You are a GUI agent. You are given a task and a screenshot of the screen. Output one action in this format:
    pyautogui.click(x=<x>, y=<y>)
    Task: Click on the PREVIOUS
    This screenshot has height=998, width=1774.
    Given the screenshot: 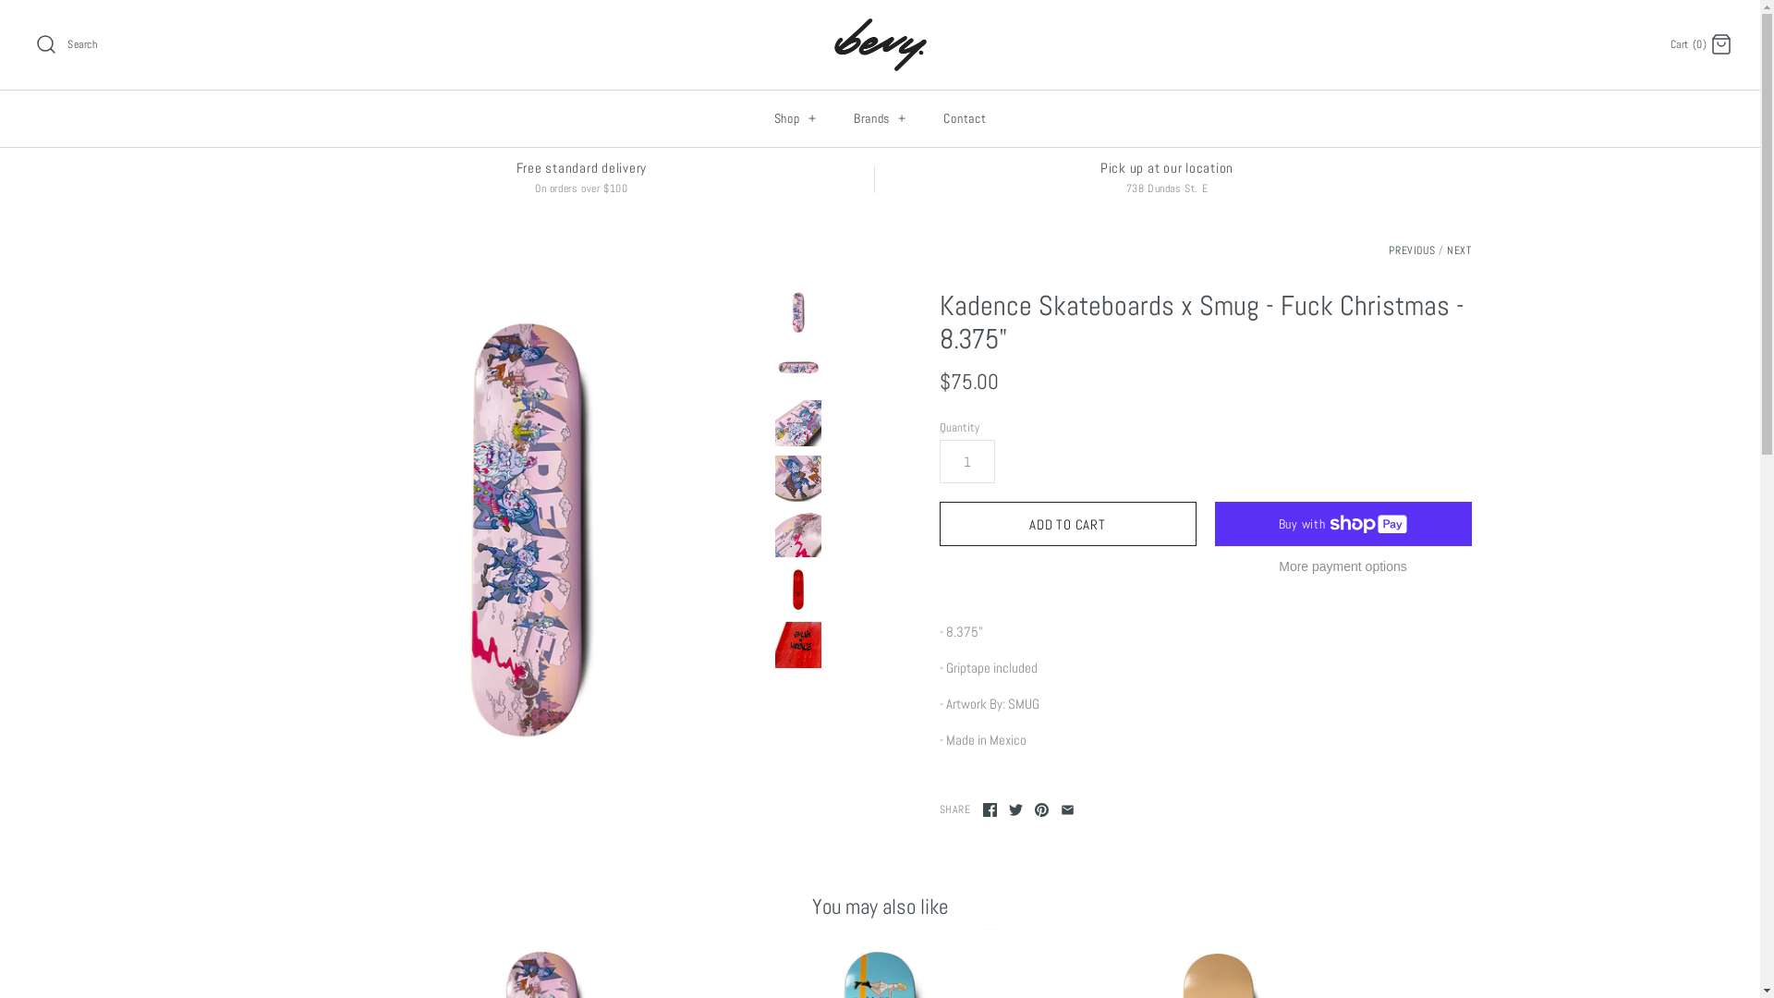 What is the action you would take?
    pyautogui.click(x=1412, y=250)
    